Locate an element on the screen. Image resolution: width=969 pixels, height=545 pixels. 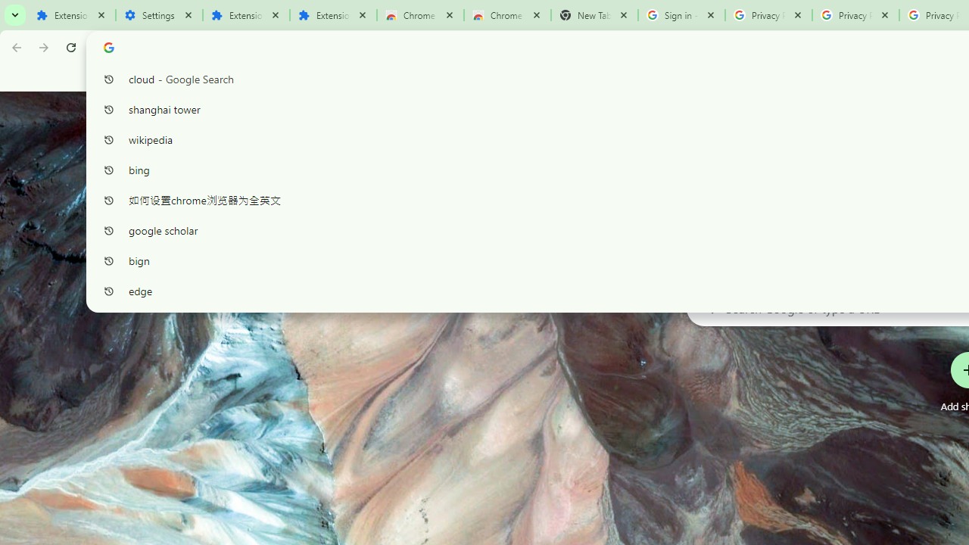
Settings is located at coordinates (159, 15).